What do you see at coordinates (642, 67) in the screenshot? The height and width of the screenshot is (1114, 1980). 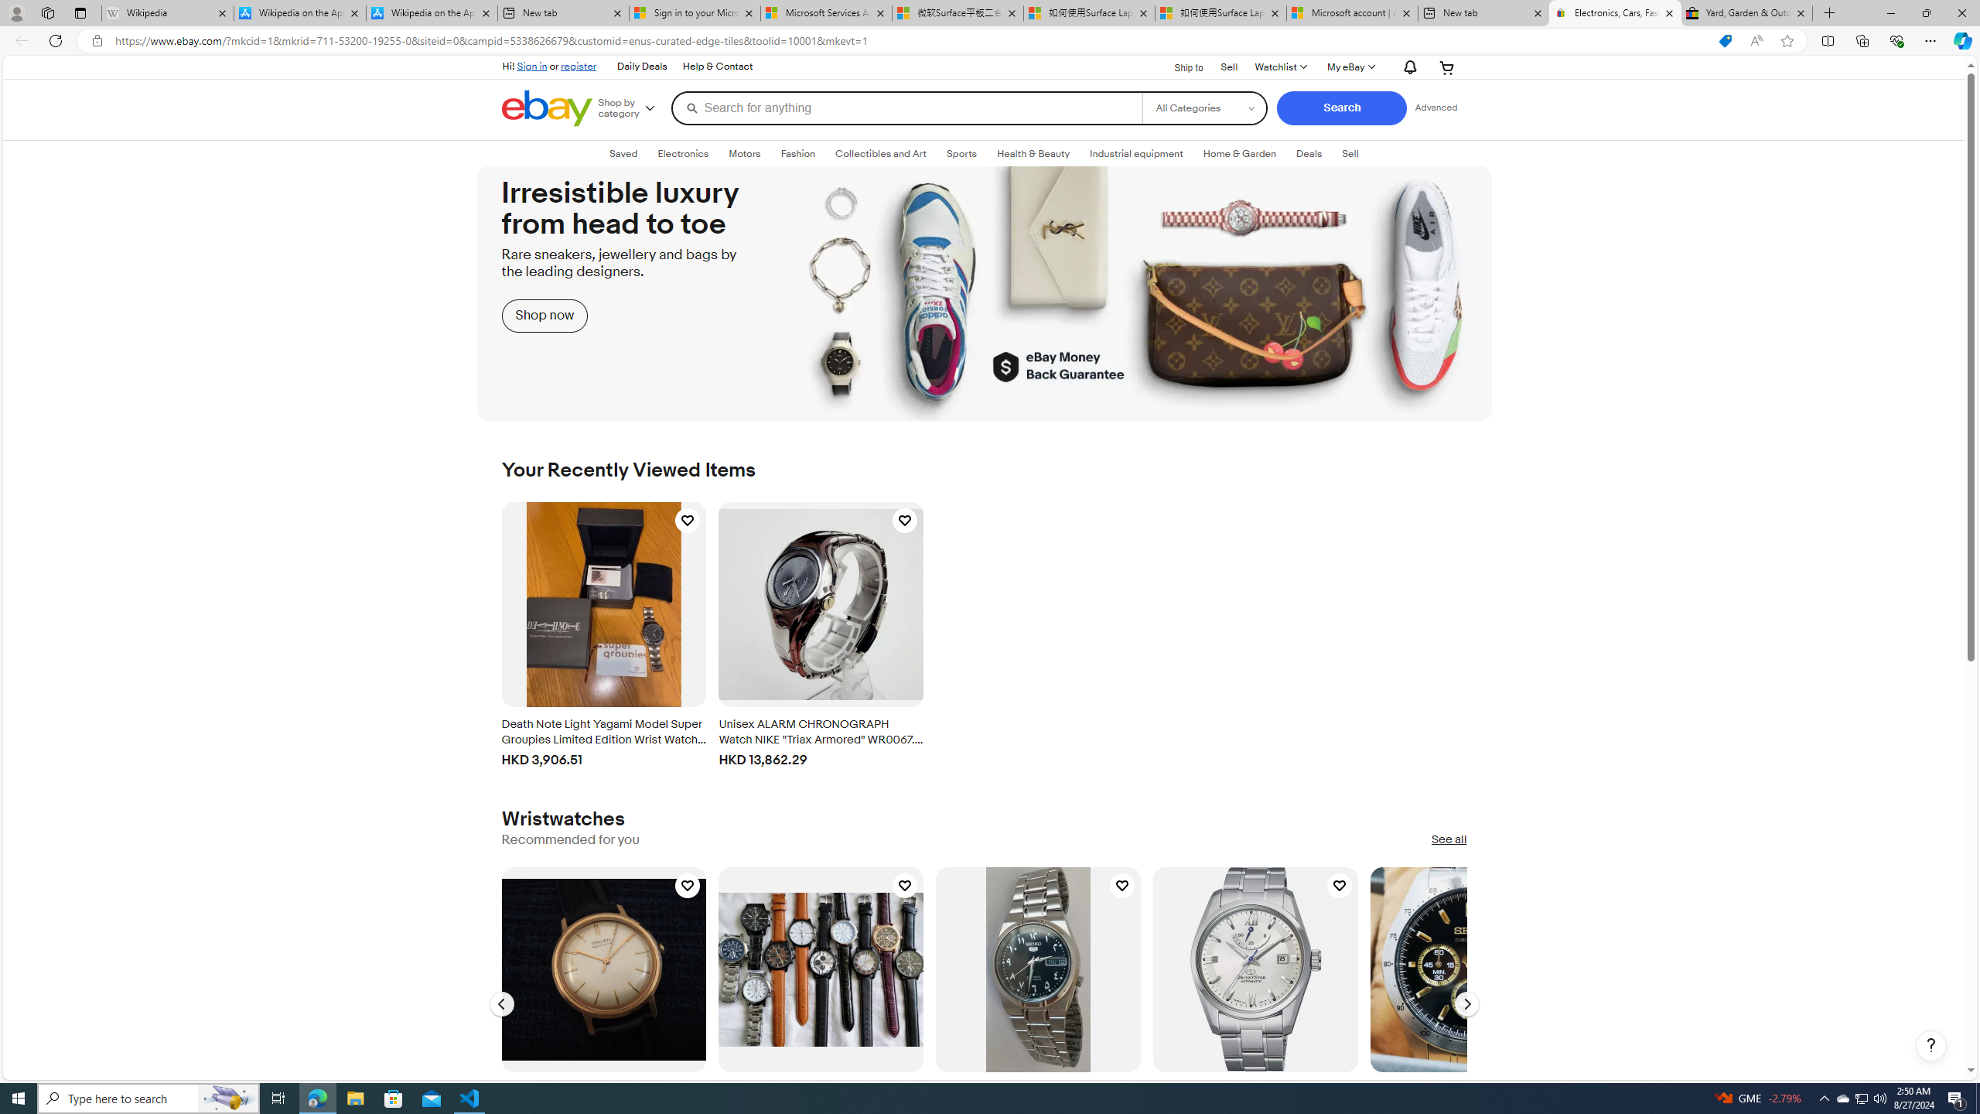 I see `Daily Deals` at bounding box center [642, 67].